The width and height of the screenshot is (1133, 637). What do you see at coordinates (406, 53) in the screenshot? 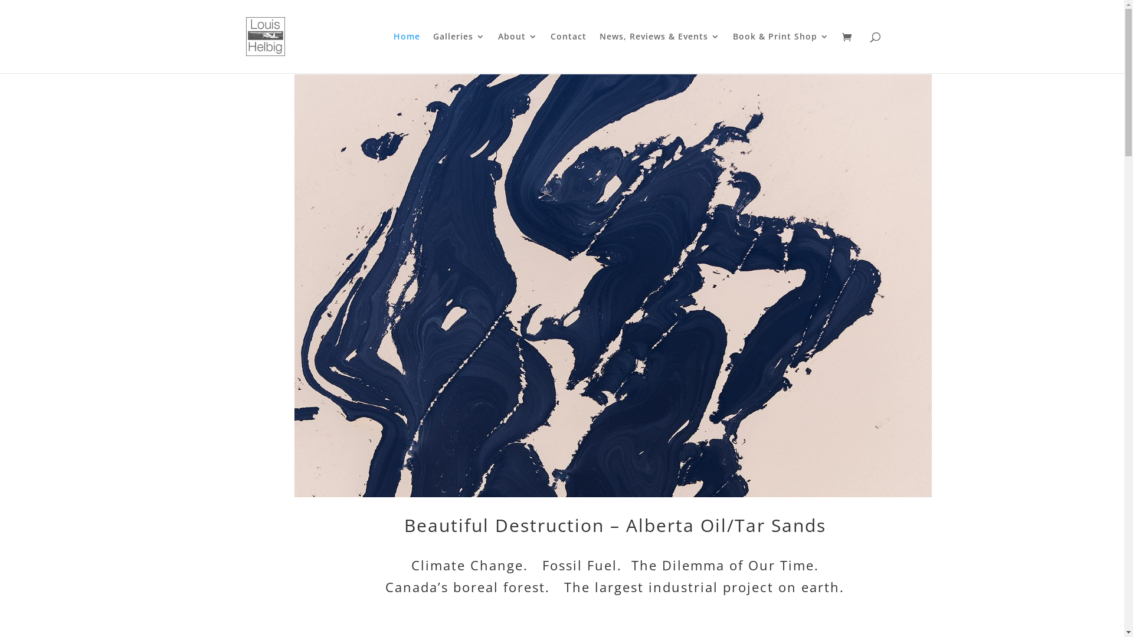
I see `Home` at bounding box center [406, 53].